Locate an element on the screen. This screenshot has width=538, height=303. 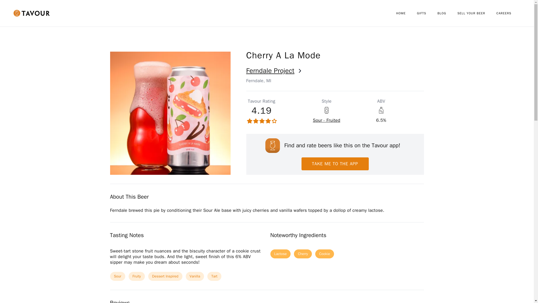
CAREERS is located at coordinates (509, 13).